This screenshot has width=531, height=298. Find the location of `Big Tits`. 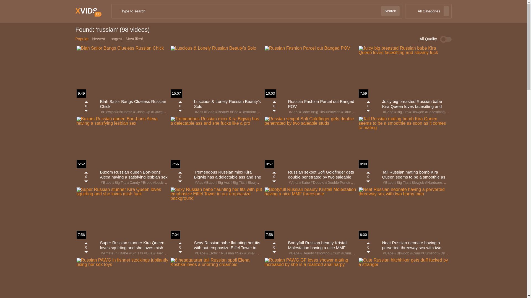

Big Tits is located at coordinates (401, 183).